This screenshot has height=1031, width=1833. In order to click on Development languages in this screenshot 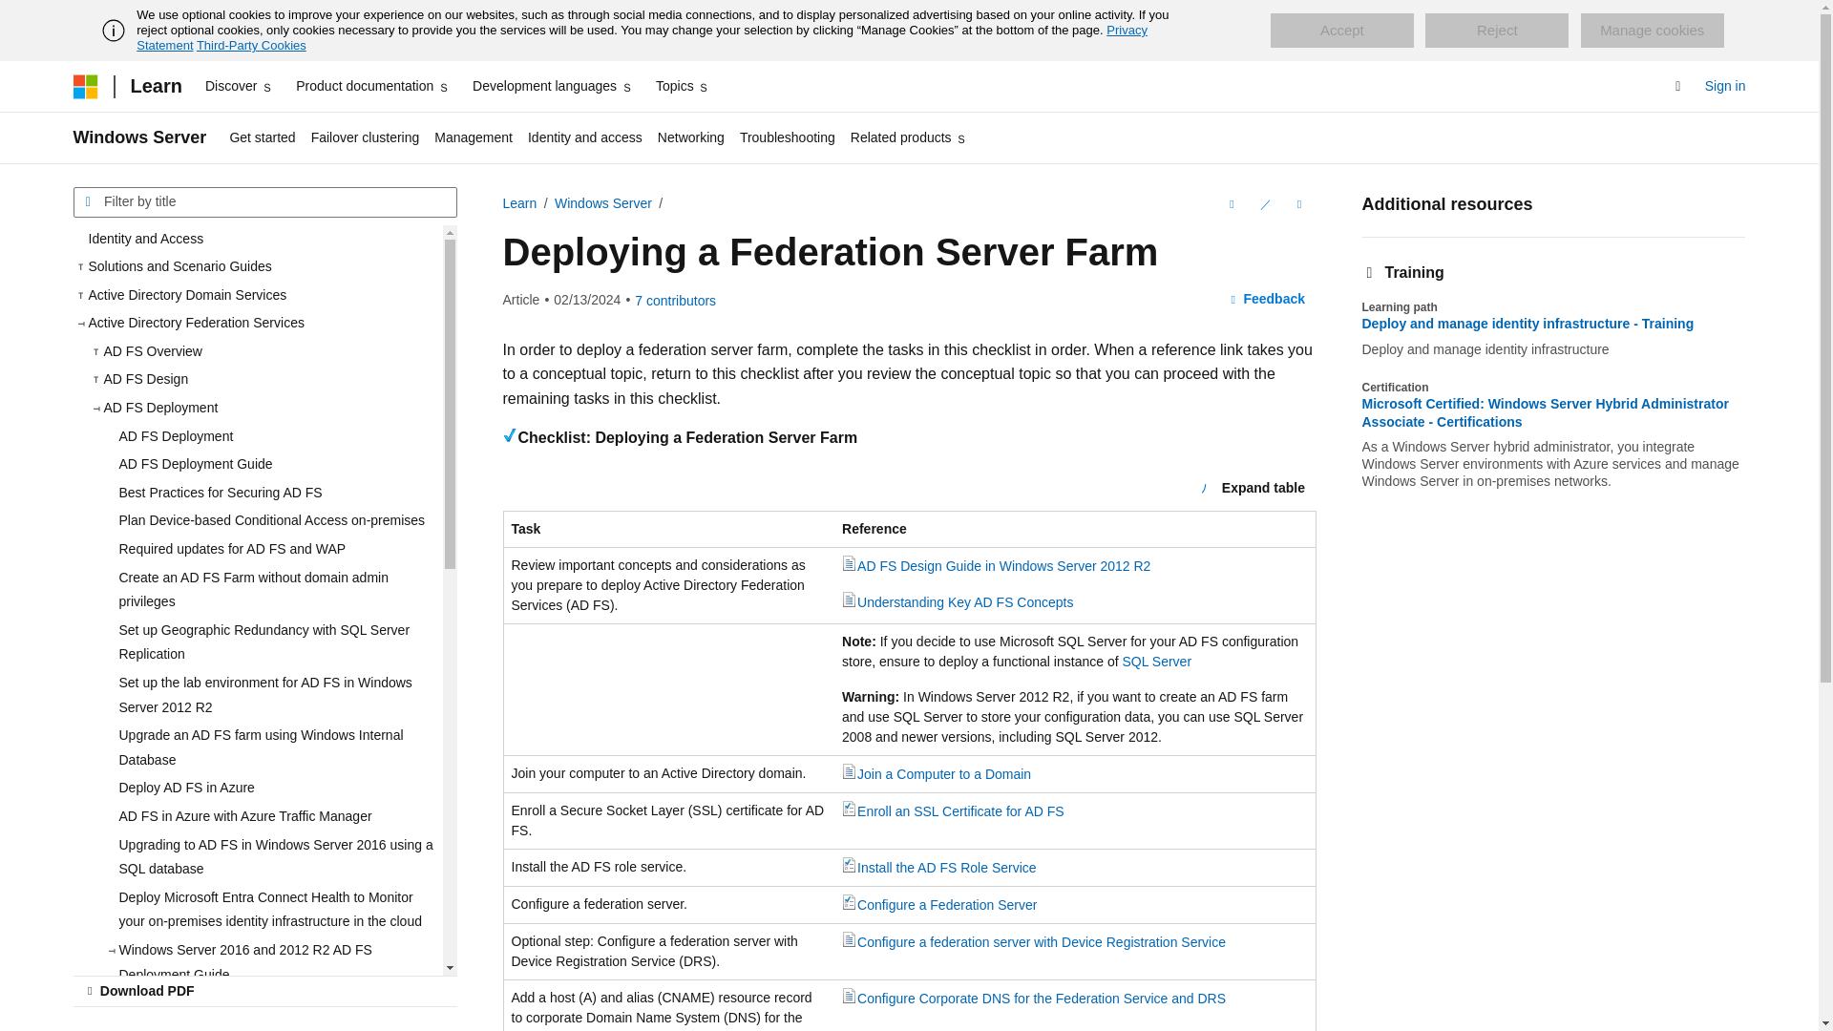, I will do `click(552, 86)`.